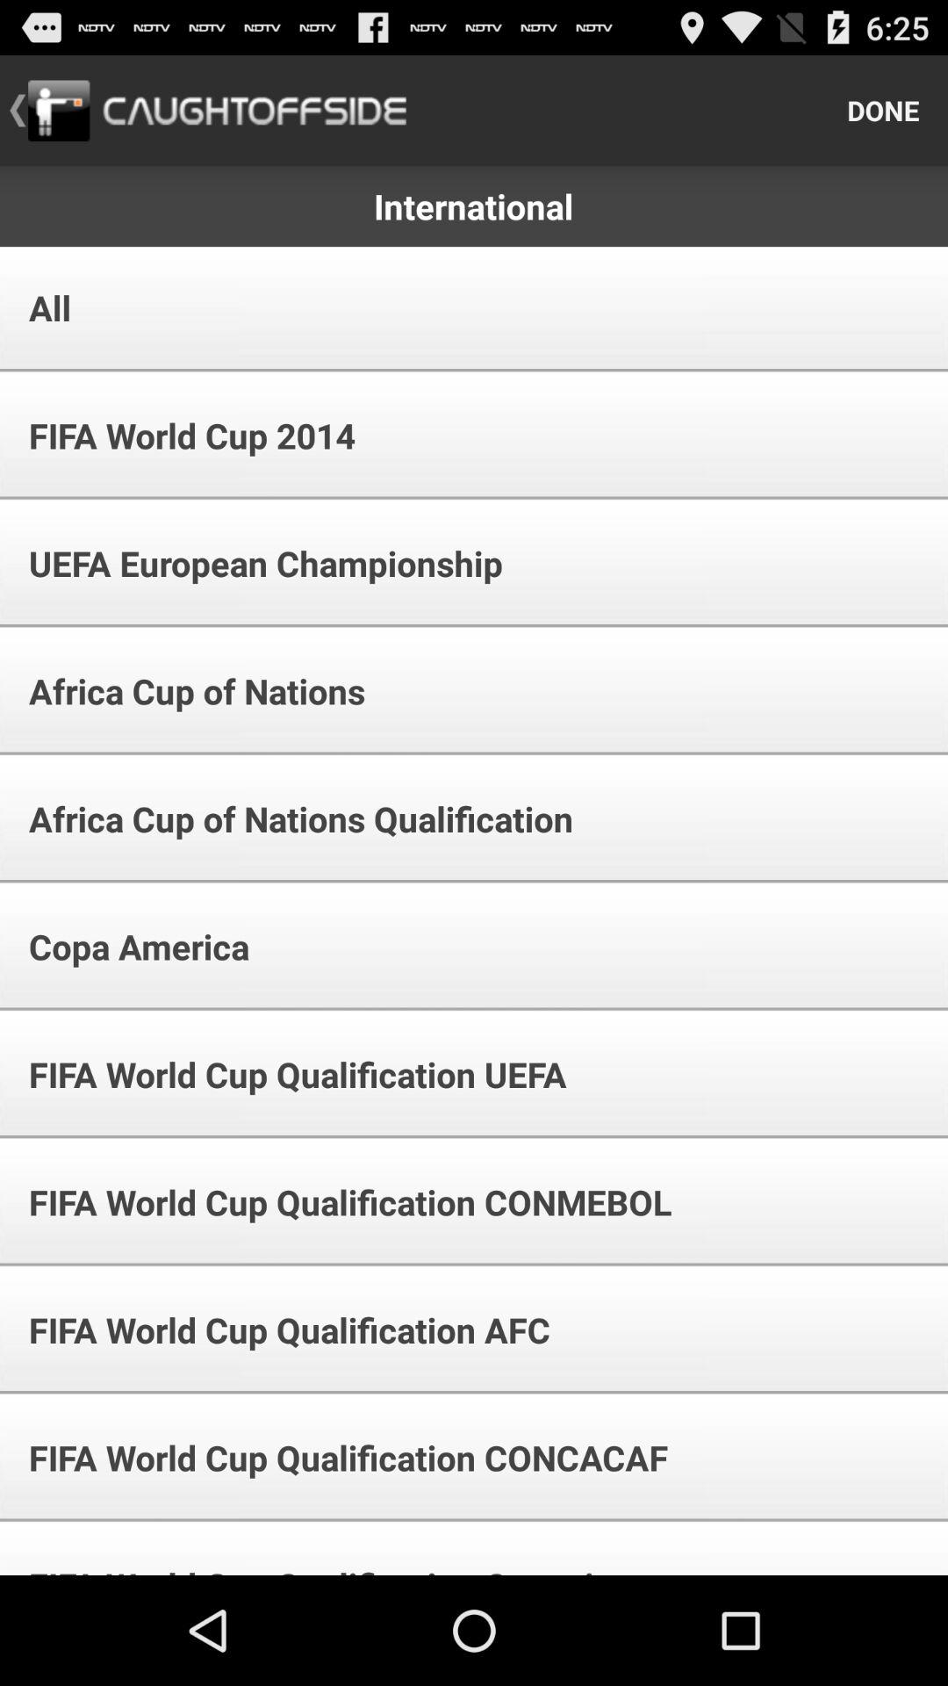 The width and height of the screenshot is (948, 1686). I want to click on tap the done item, so click(883, 111).